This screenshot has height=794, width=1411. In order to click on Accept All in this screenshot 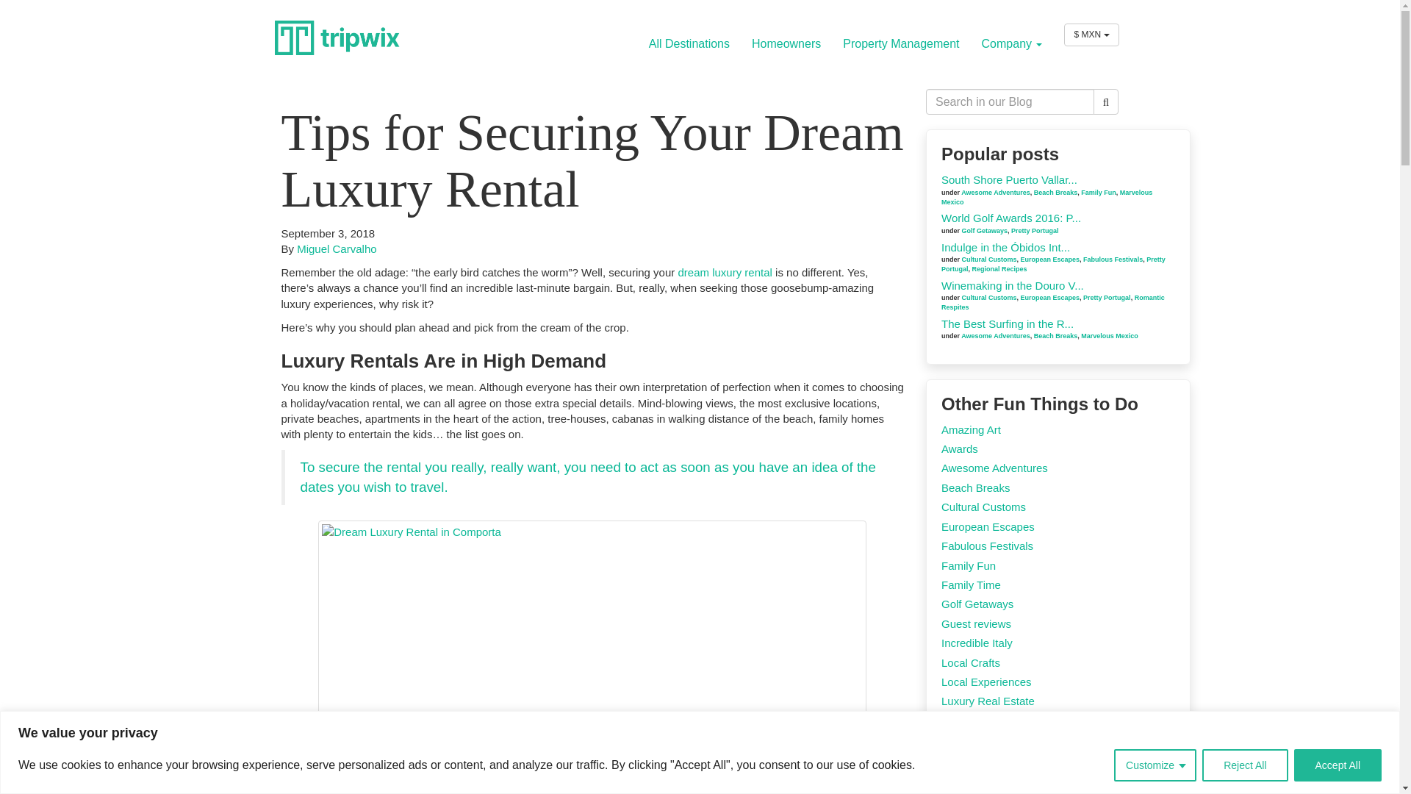, I will do `click(1338, 765)`.